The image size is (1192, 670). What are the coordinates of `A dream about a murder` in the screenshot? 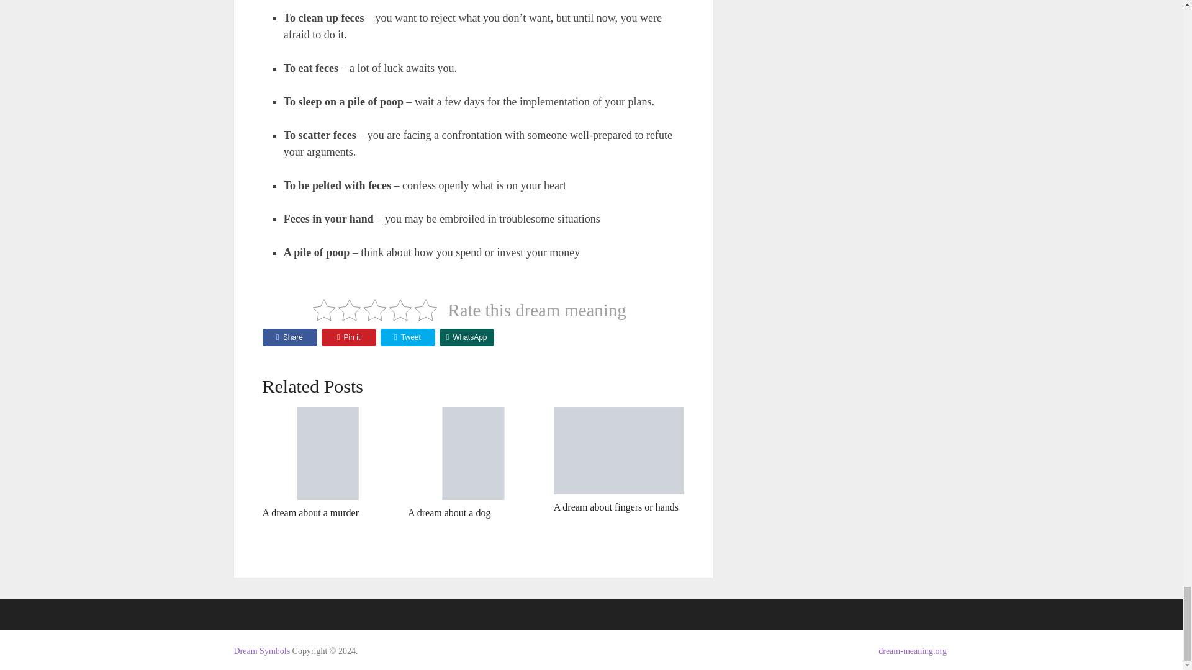 It's located at (310, 512).